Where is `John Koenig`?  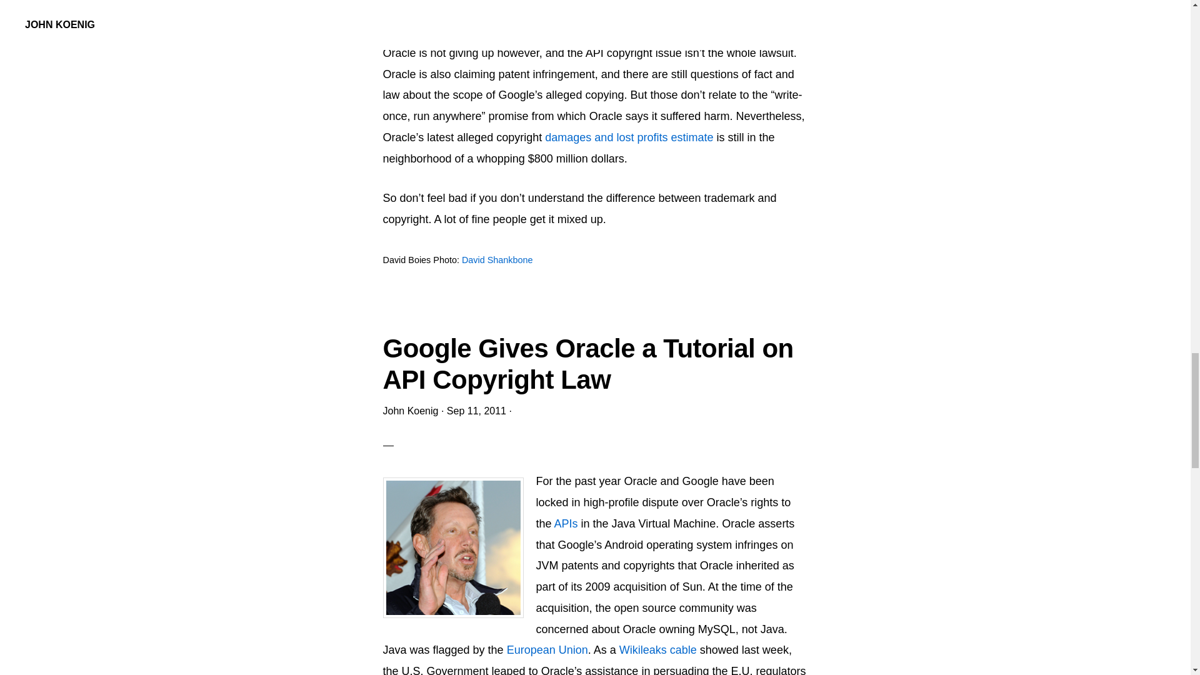
John Koenig is located at coordinates (410, 411).